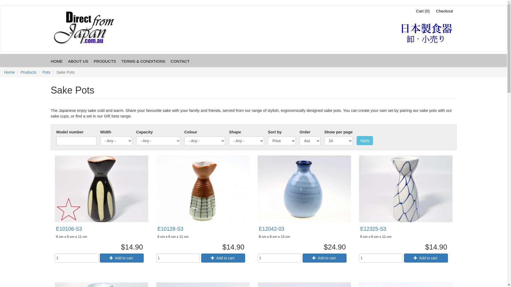 The image size is (511, 287). Describe the element at coordinates (422, 11) in the screenshot. I see `Cart (0)` at that location.